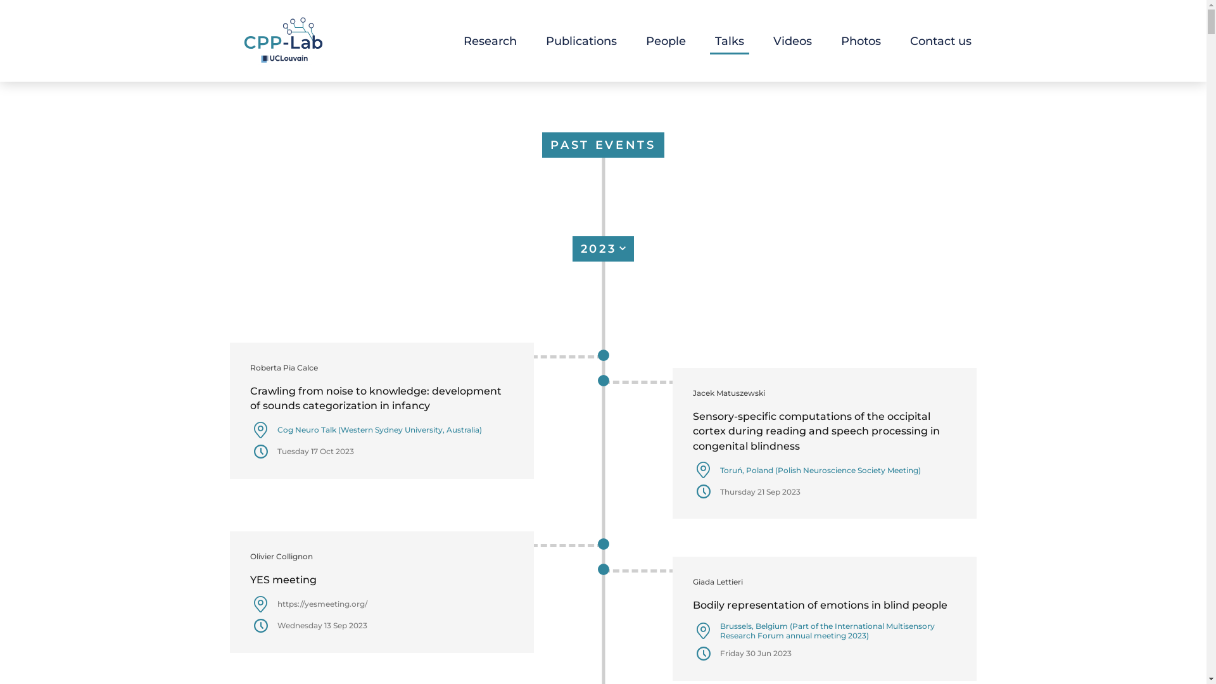 The image size is (1216, 684). I want to click on Contact us, so click(941, 41).